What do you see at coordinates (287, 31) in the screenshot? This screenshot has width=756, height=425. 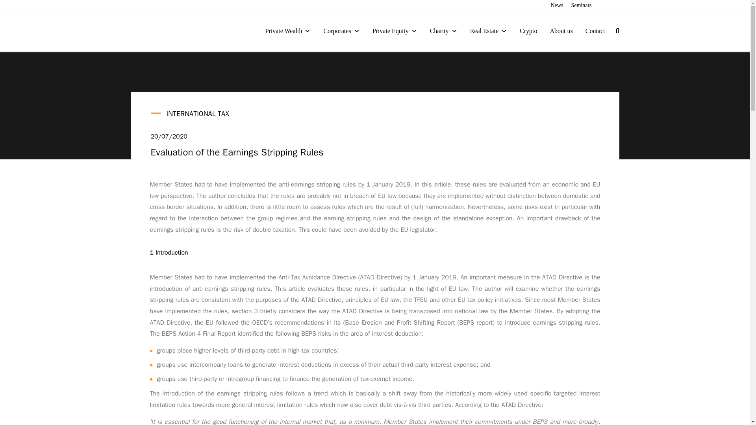 I see `Private Wealth` at bounding box center [287, 31].